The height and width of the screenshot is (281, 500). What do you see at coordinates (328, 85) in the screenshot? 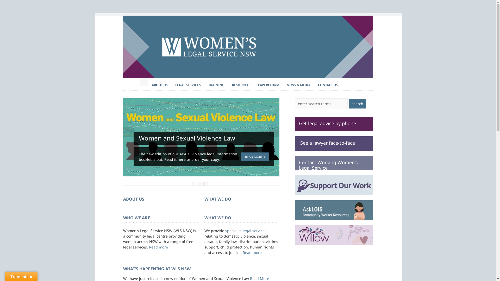
I see `CONTACT US` at bounding box center [328, 85].